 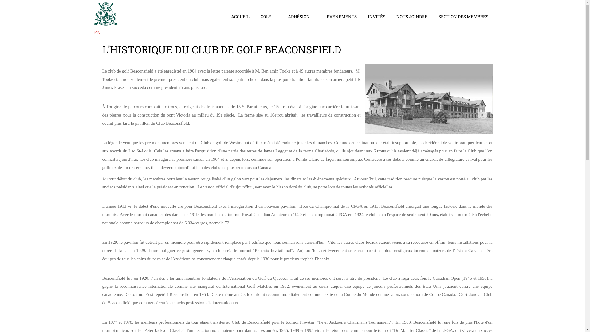 I want to click on ACCUEIL, so click(x=240, y=17).